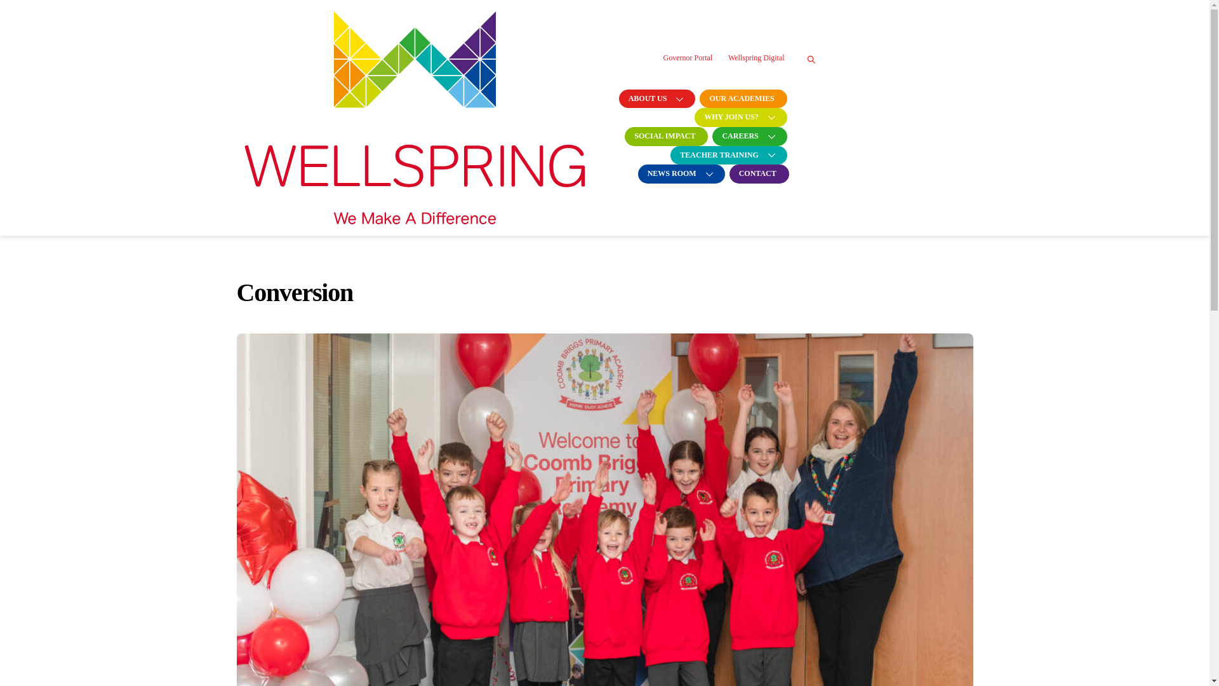 The image size is (1219, 686). Describe the element at coordinates (757, 174) in the screenshot. I see `CONTACT` at that location.